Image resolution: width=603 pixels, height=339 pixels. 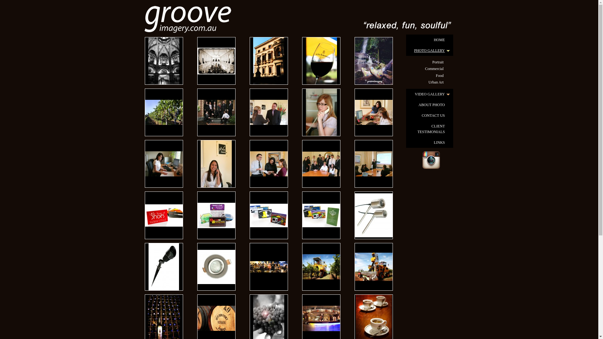 What do you see at coordinates (429, 129) in the screenshot?
I see `CLIENT TESTIMONIALS` at bounding box center [429, 129].